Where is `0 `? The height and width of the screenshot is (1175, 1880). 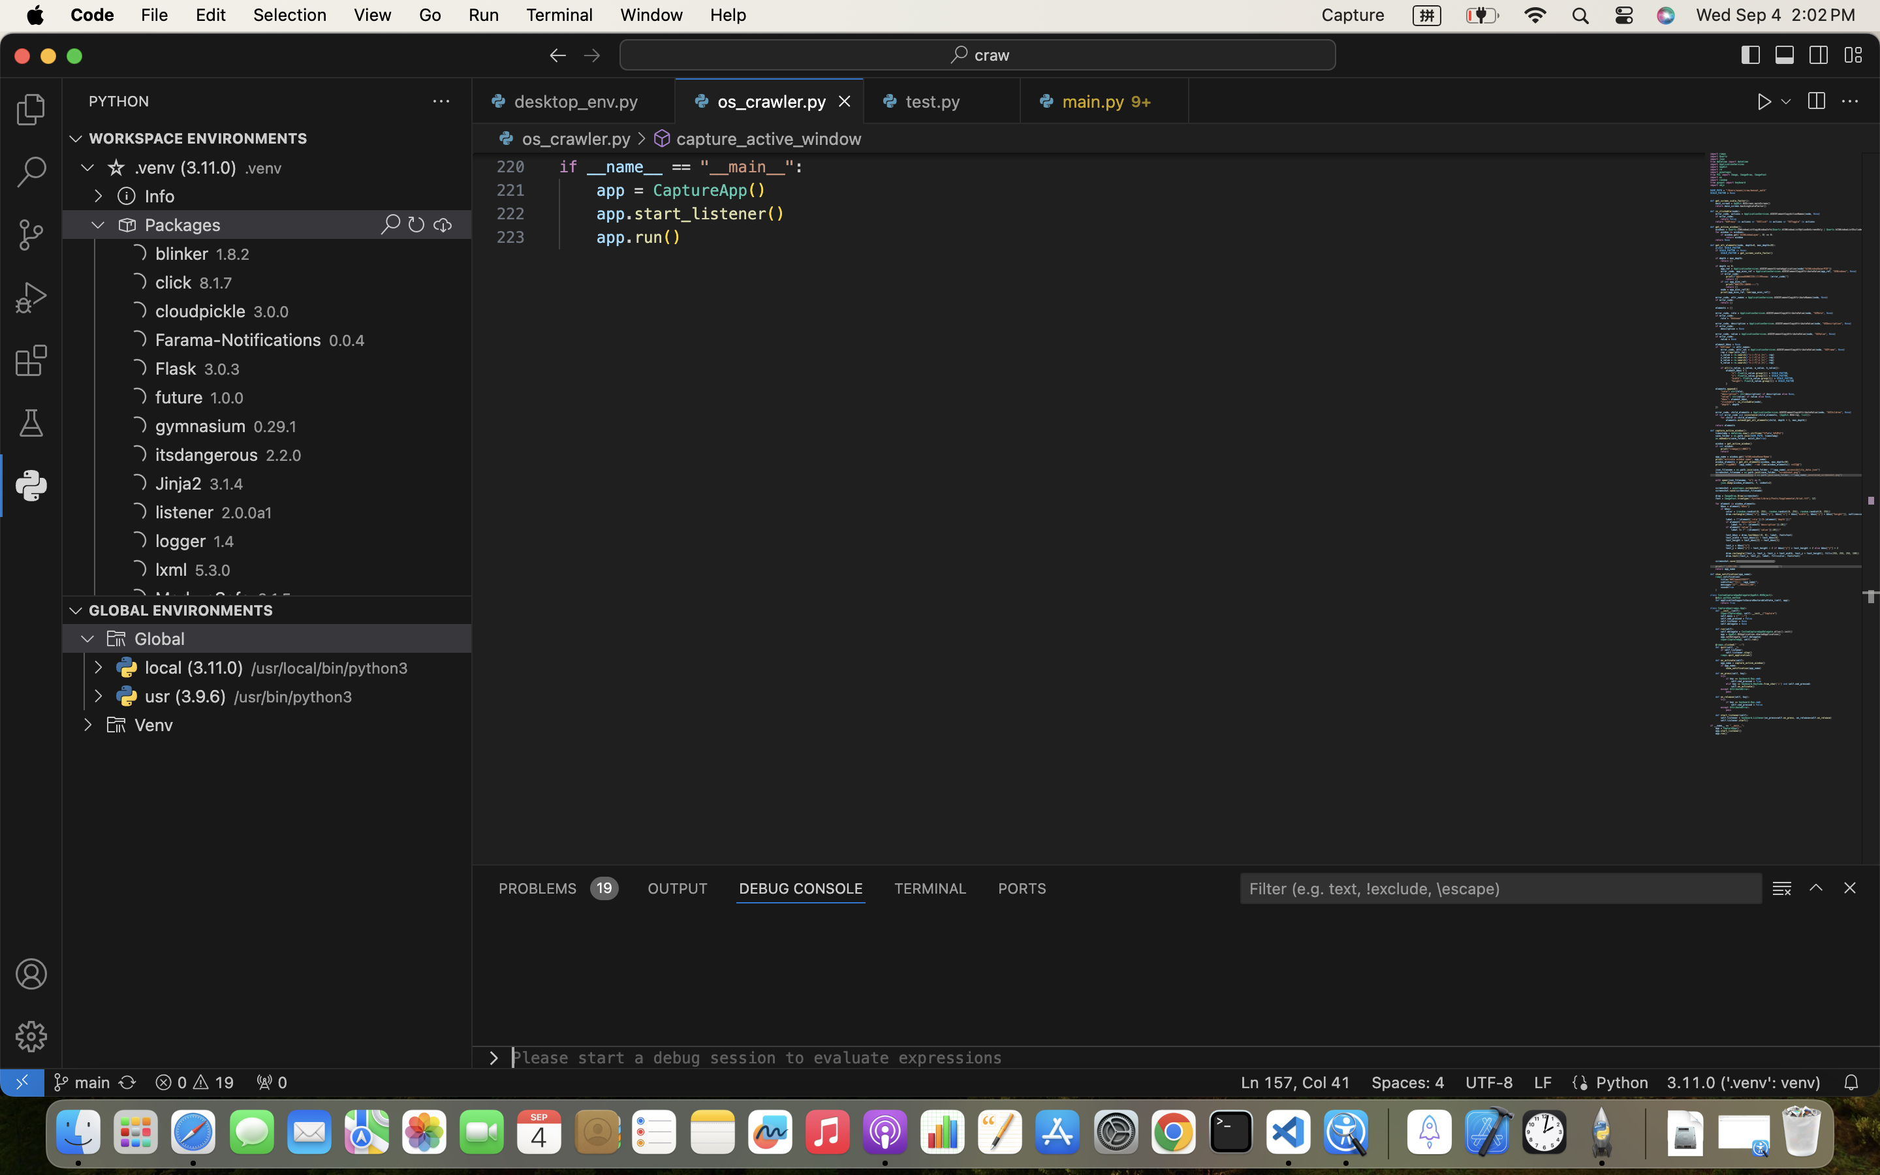 0  is located at coordinates (31, 298).